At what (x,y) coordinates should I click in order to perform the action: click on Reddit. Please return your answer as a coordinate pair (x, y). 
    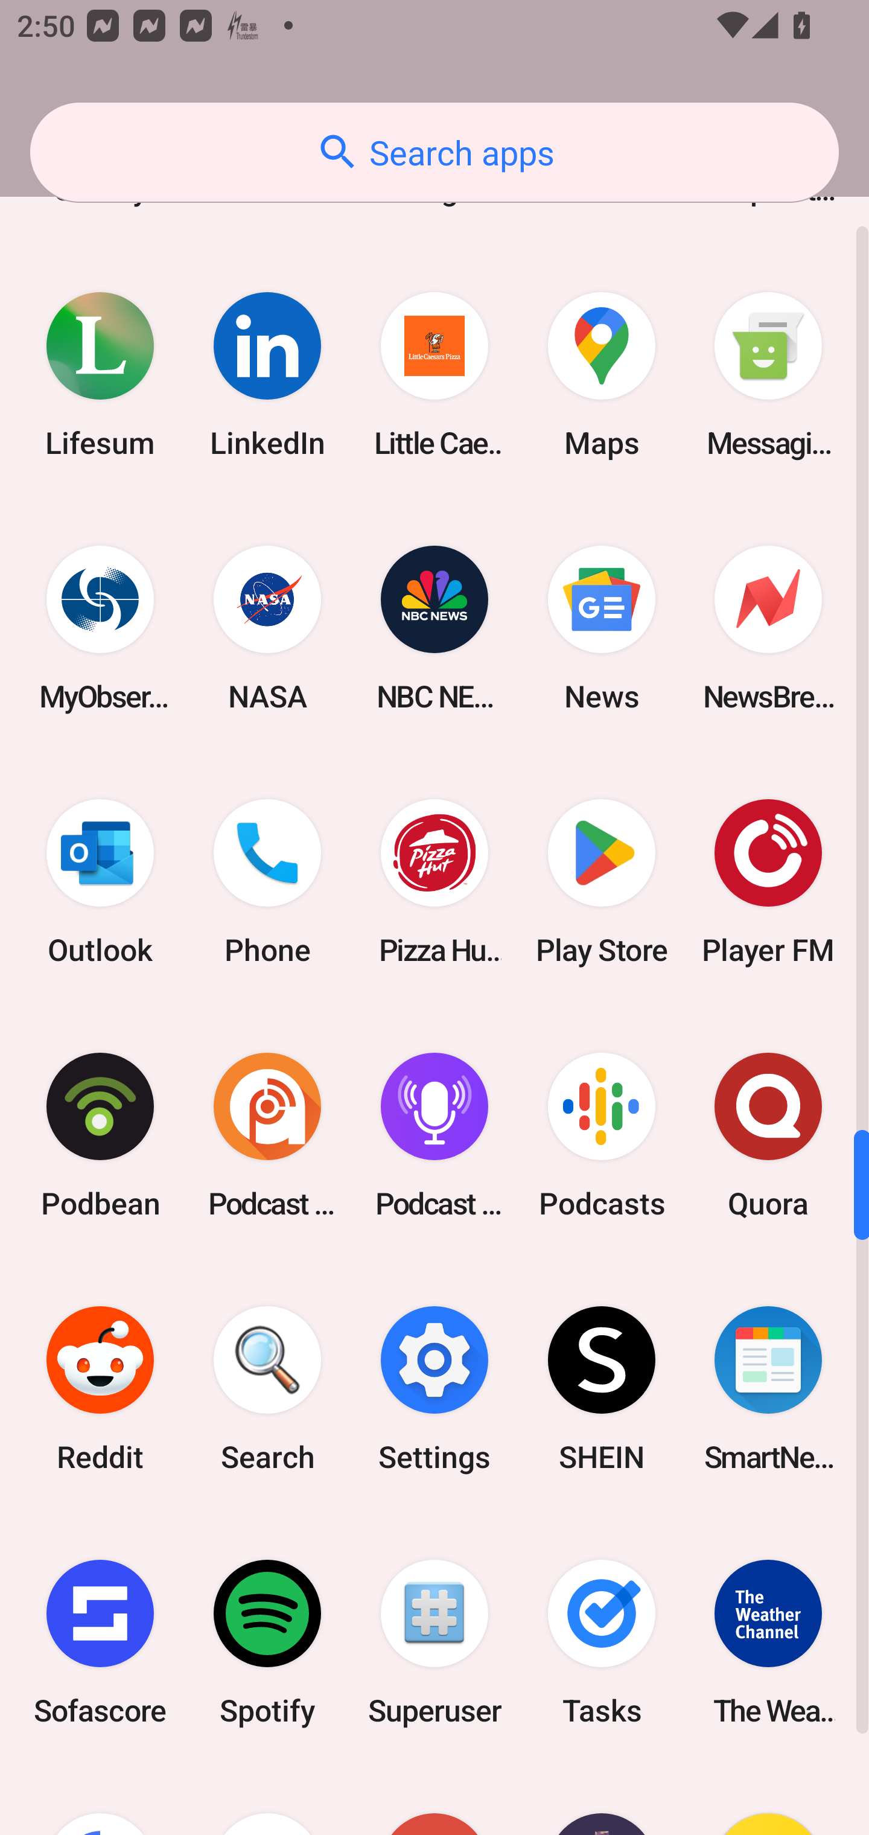
    Looking at the image, I should click on (100, 1389).